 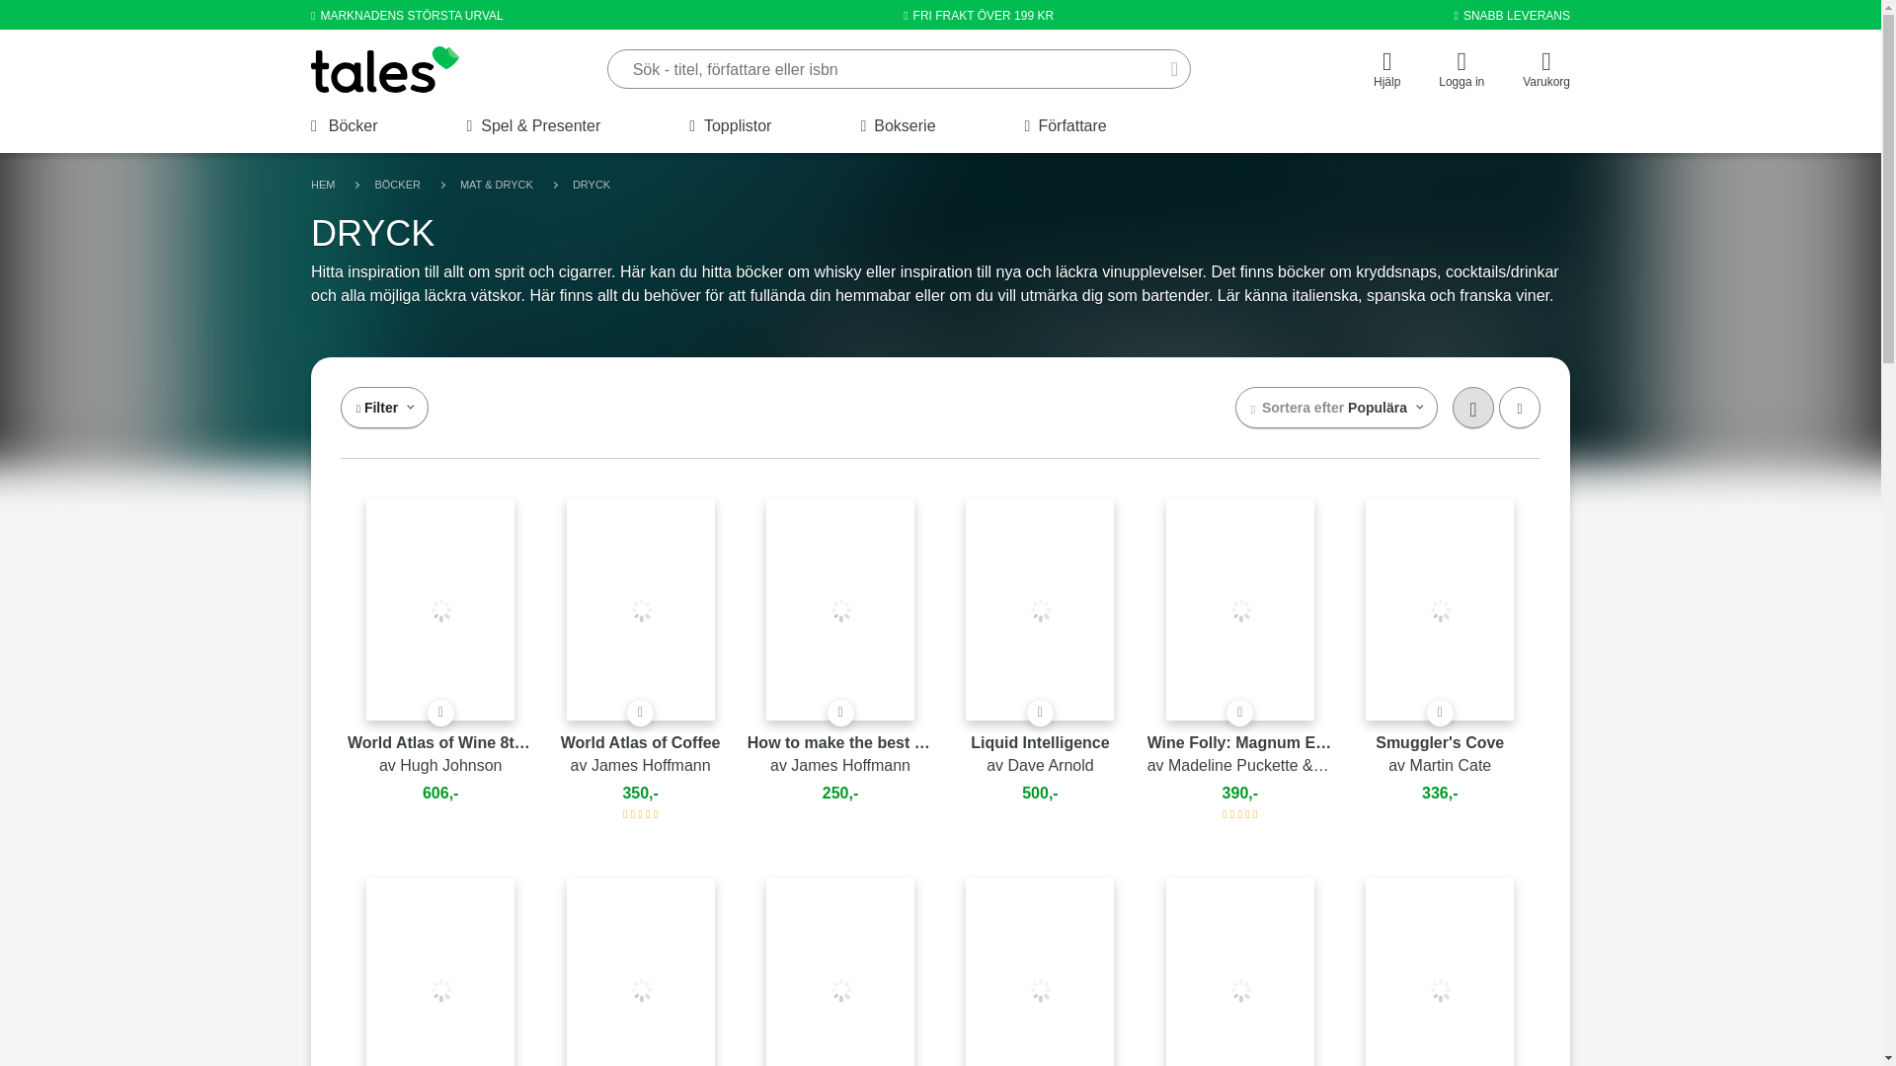 What do you see at coordinates (1240, 713) in the screenshot?
I see `Findes som fysisk bog` at bounding box center [1240, 713].